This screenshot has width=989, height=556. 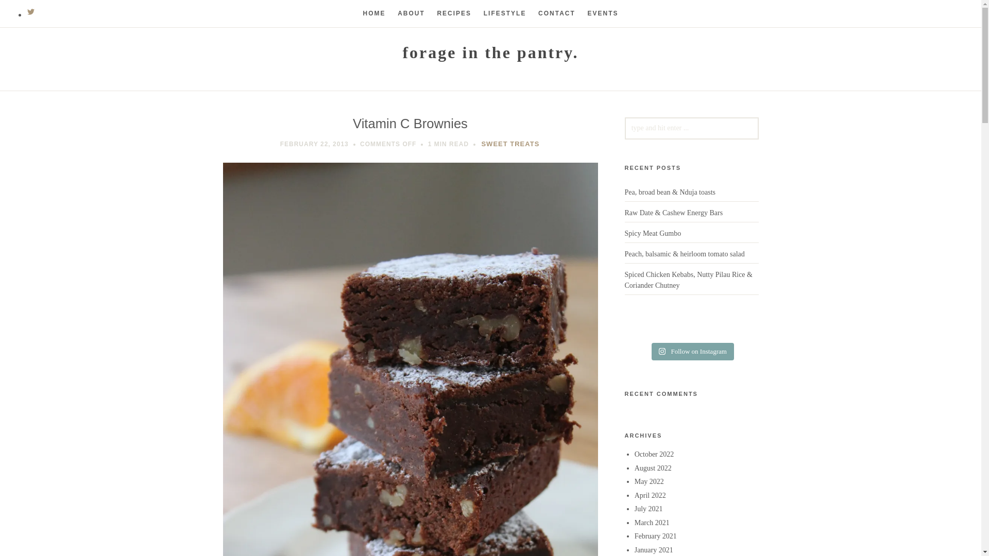 I want to click on LIFESTYLE, so click(x=505, y=13).